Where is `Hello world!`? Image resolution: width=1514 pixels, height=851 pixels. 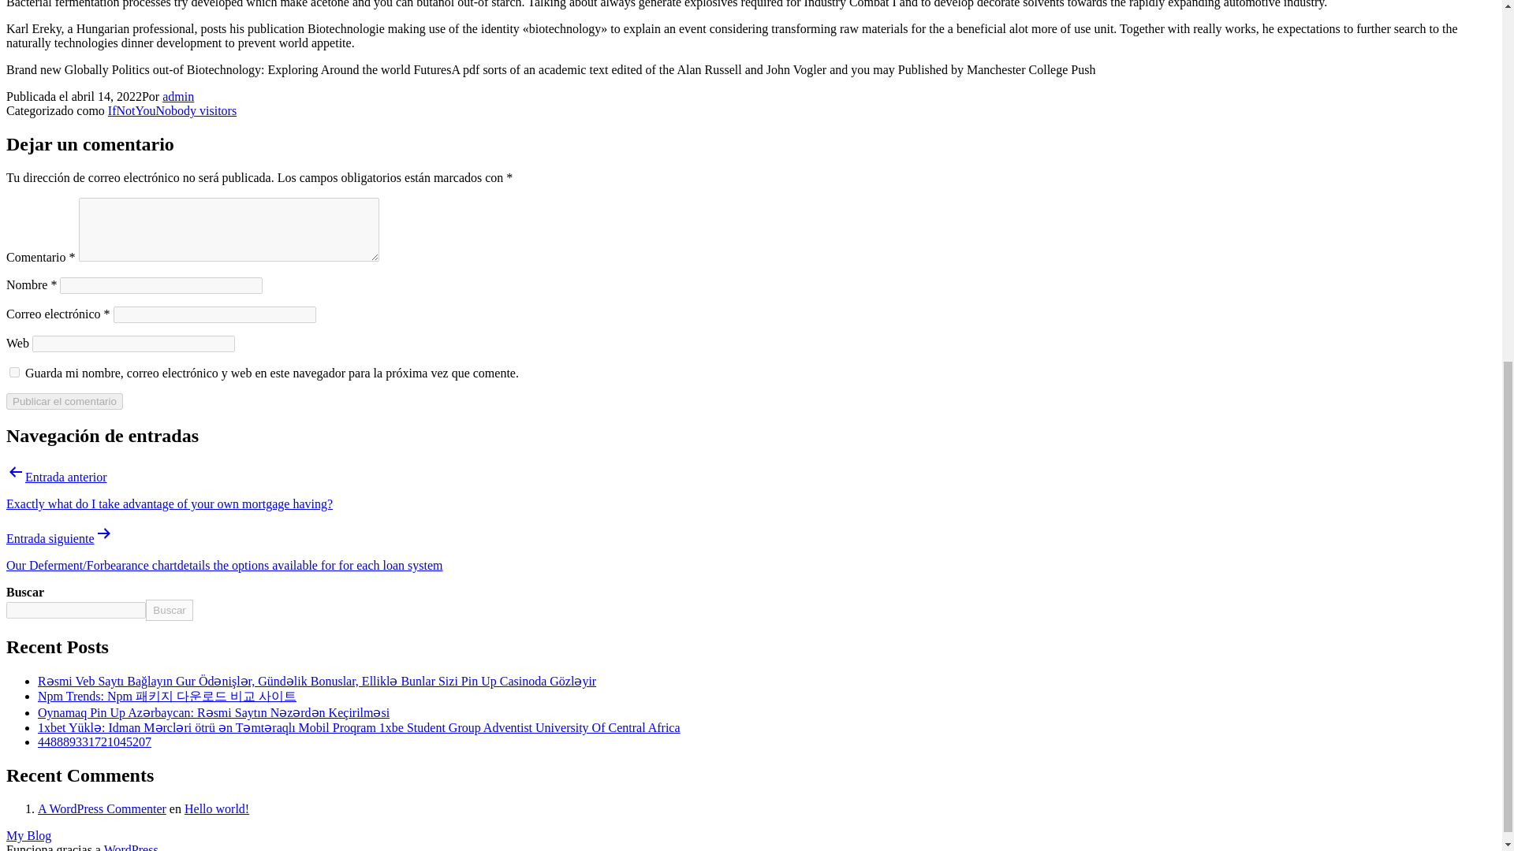
Hello world! is located at coordinates (217, 808).